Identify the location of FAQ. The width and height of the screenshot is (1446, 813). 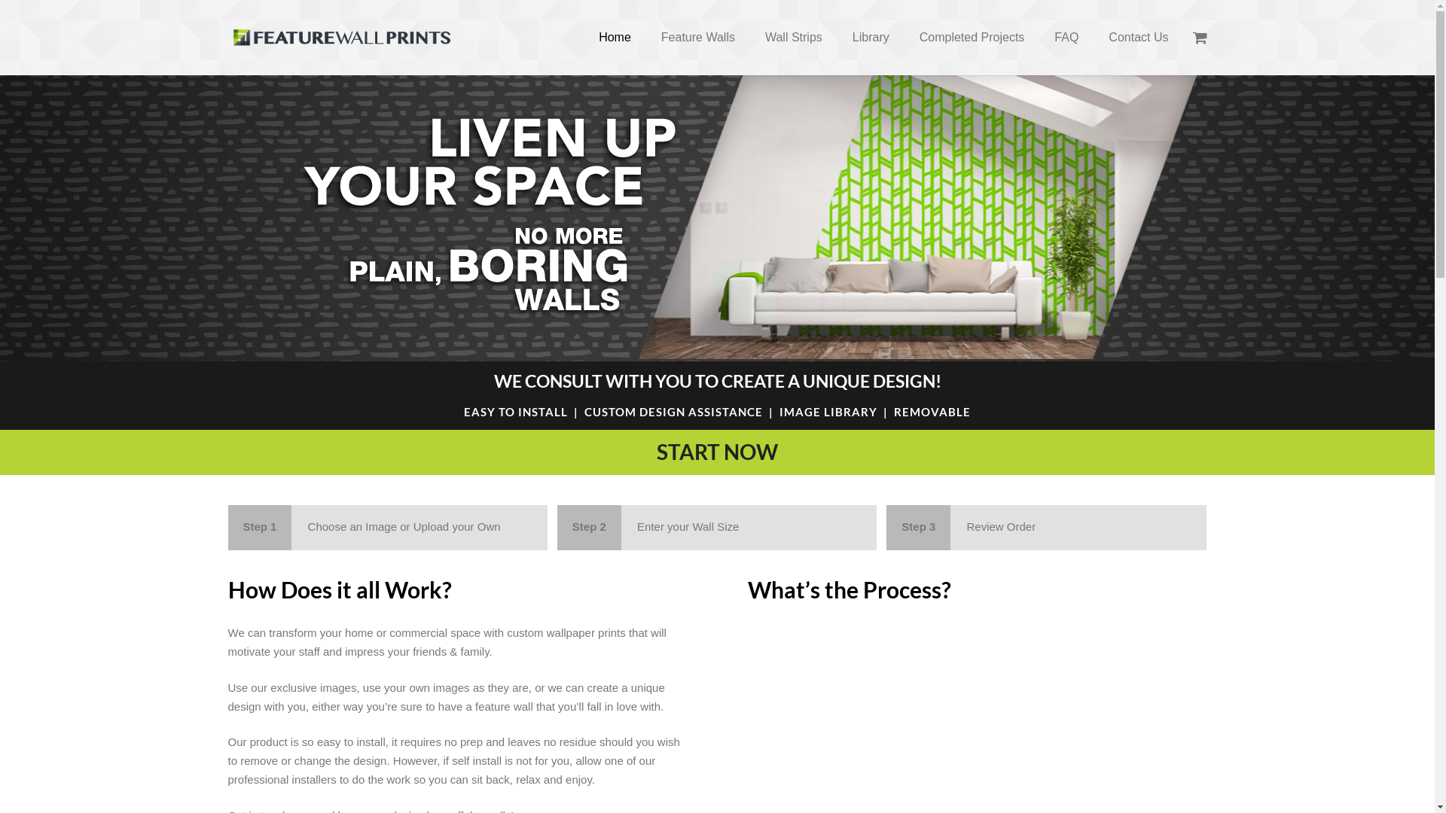
(1066, 38).